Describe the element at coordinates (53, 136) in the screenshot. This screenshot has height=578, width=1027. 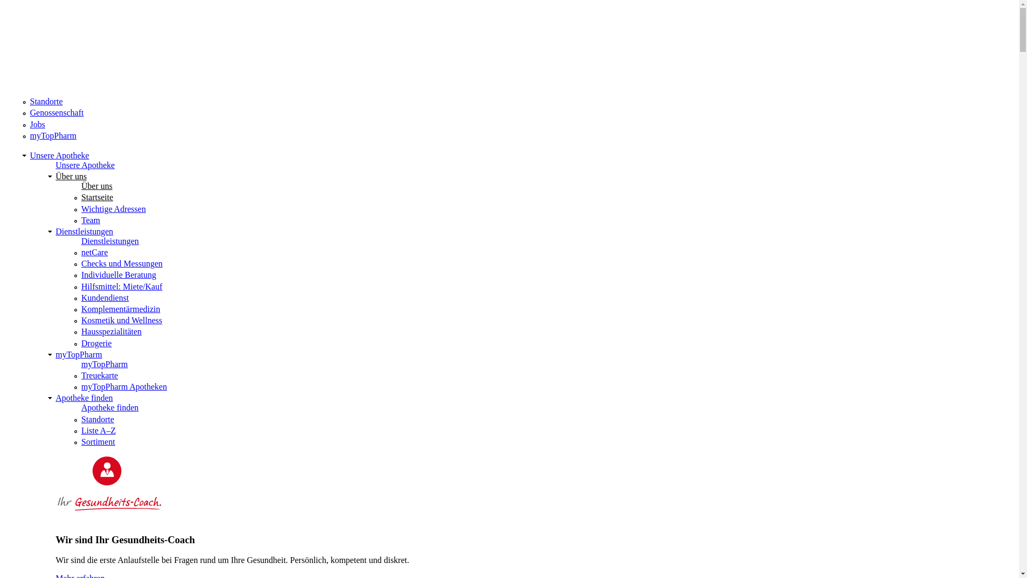
I see `myTopPharm` at that location.